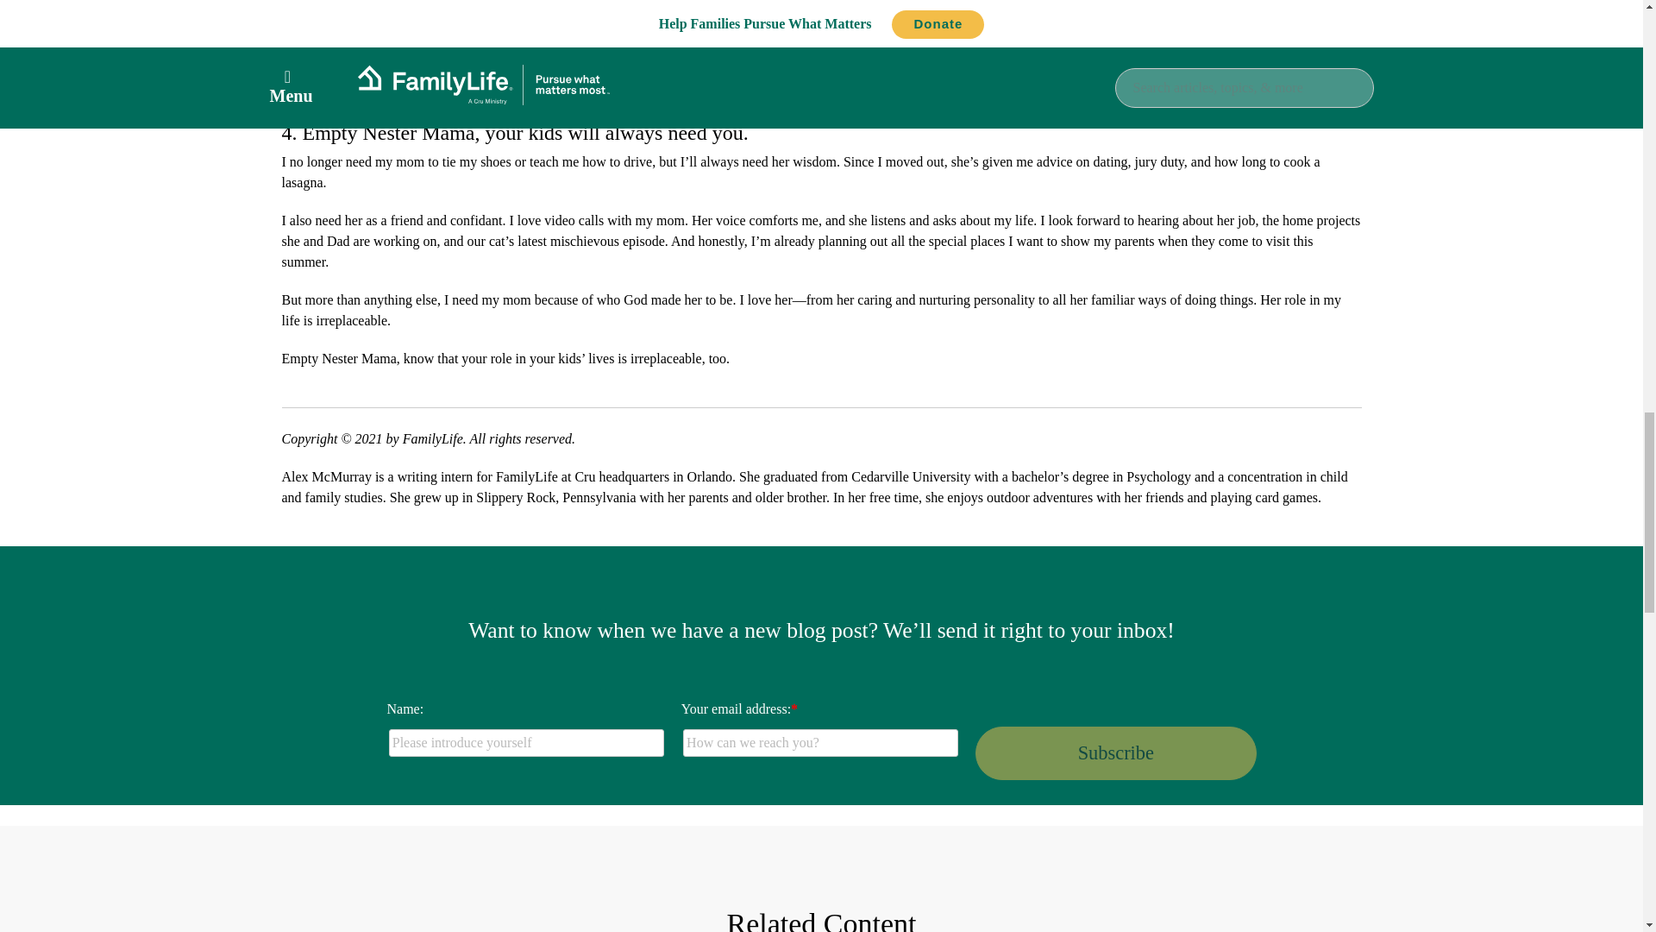 The image size is (1656, 932). I want to click on Romans 8:38-39, so click(954, 71).